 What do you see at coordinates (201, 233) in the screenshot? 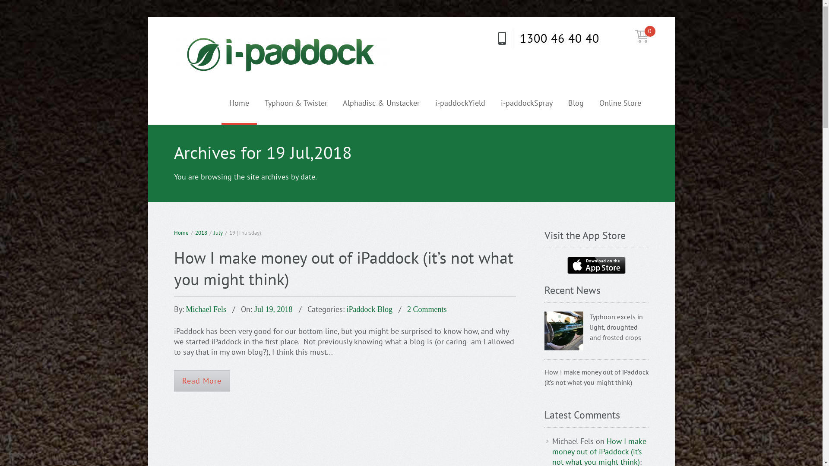
I see `2018` at bounding box center [201, 233].